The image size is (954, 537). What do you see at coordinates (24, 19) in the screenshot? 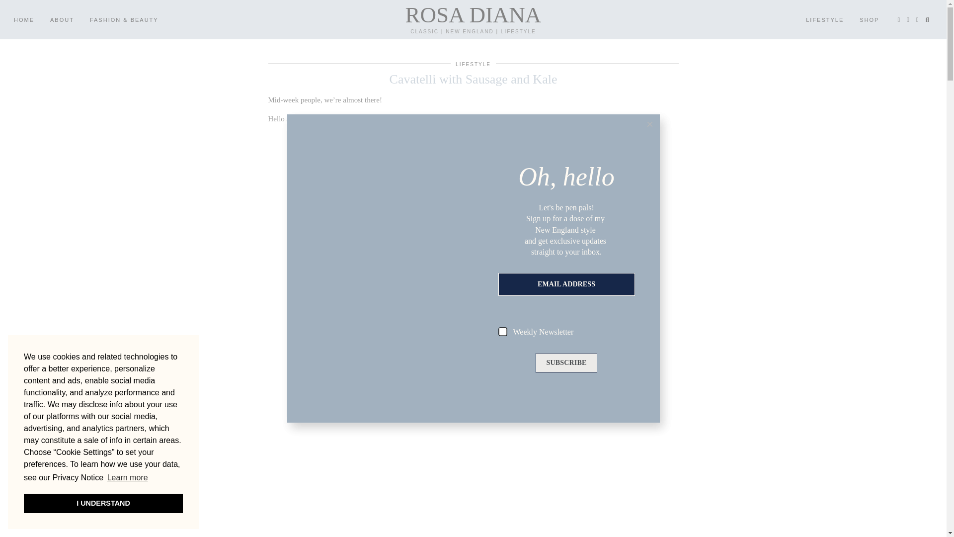
I see `HOME` at bounding box center [24, 19].